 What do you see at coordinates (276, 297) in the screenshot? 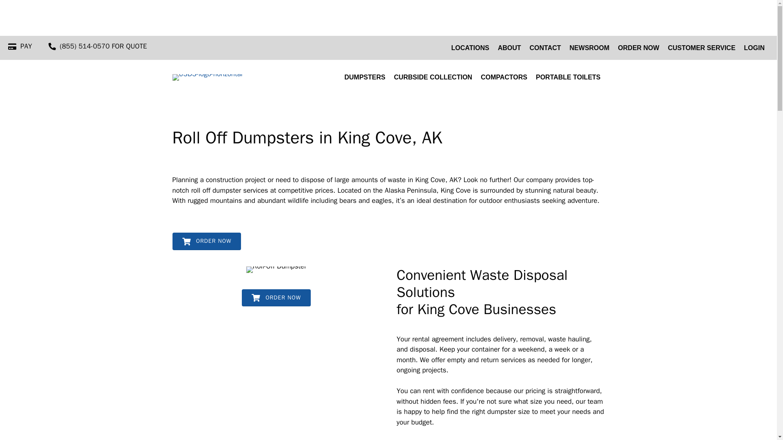
I see `ORDER NOW` at bounding box center [276, 297].